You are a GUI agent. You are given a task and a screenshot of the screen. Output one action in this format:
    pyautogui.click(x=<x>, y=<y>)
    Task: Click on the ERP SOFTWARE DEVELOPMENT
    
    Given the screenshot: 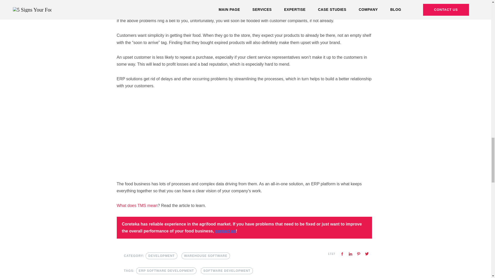 What is the action you would take?
    pyautogui.click(x=166, y=271)
    